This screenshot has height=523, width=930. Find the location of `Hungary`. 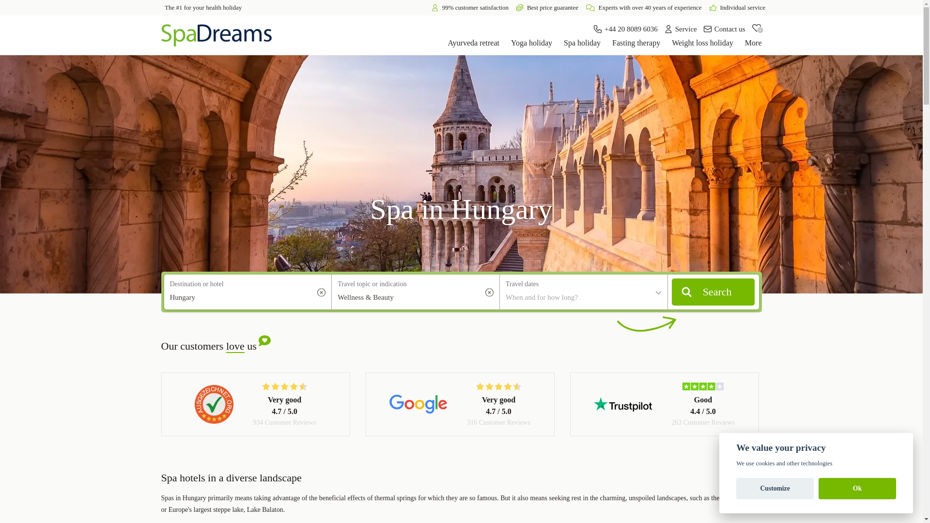

Hungary is located at coordinates (247, 292).